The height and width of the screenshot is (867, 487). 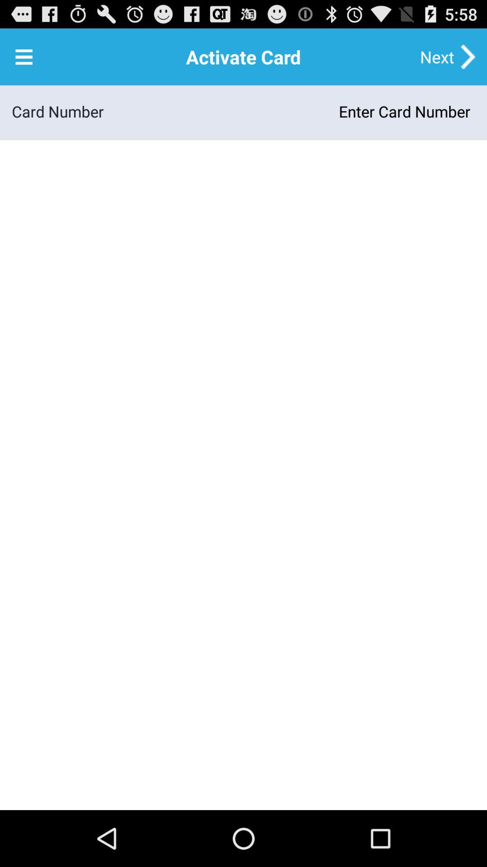 I want to click on turn on the app above card number icon, so click(x=24, y=57).